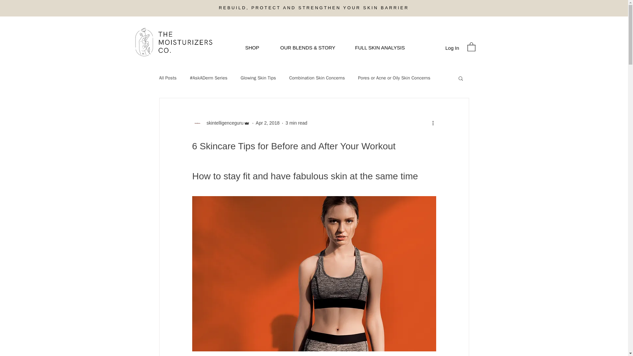 The width and height of the screenshot is (633, 356). I want to click on Log In, so click(452, 47).